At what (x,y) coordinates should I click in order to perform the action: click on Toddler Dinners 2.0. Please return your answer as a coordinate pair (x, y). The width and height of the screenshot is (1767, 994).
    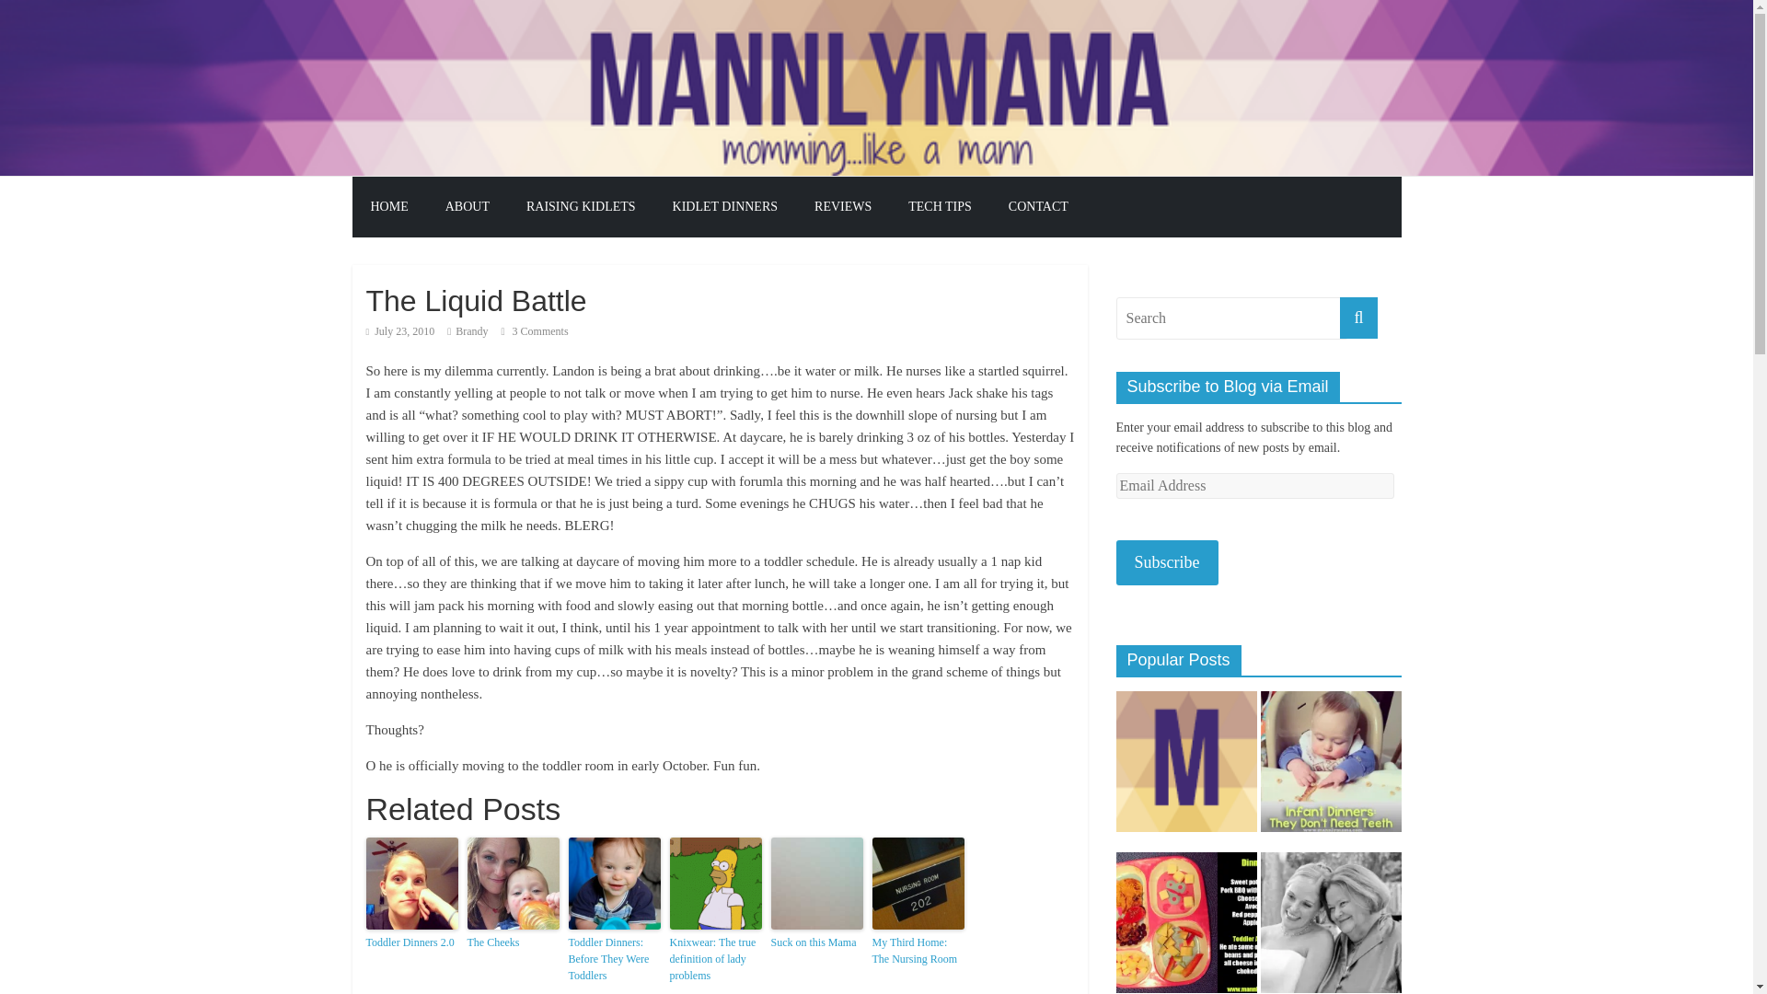
    Looking at the image, I should click on (411, 942).